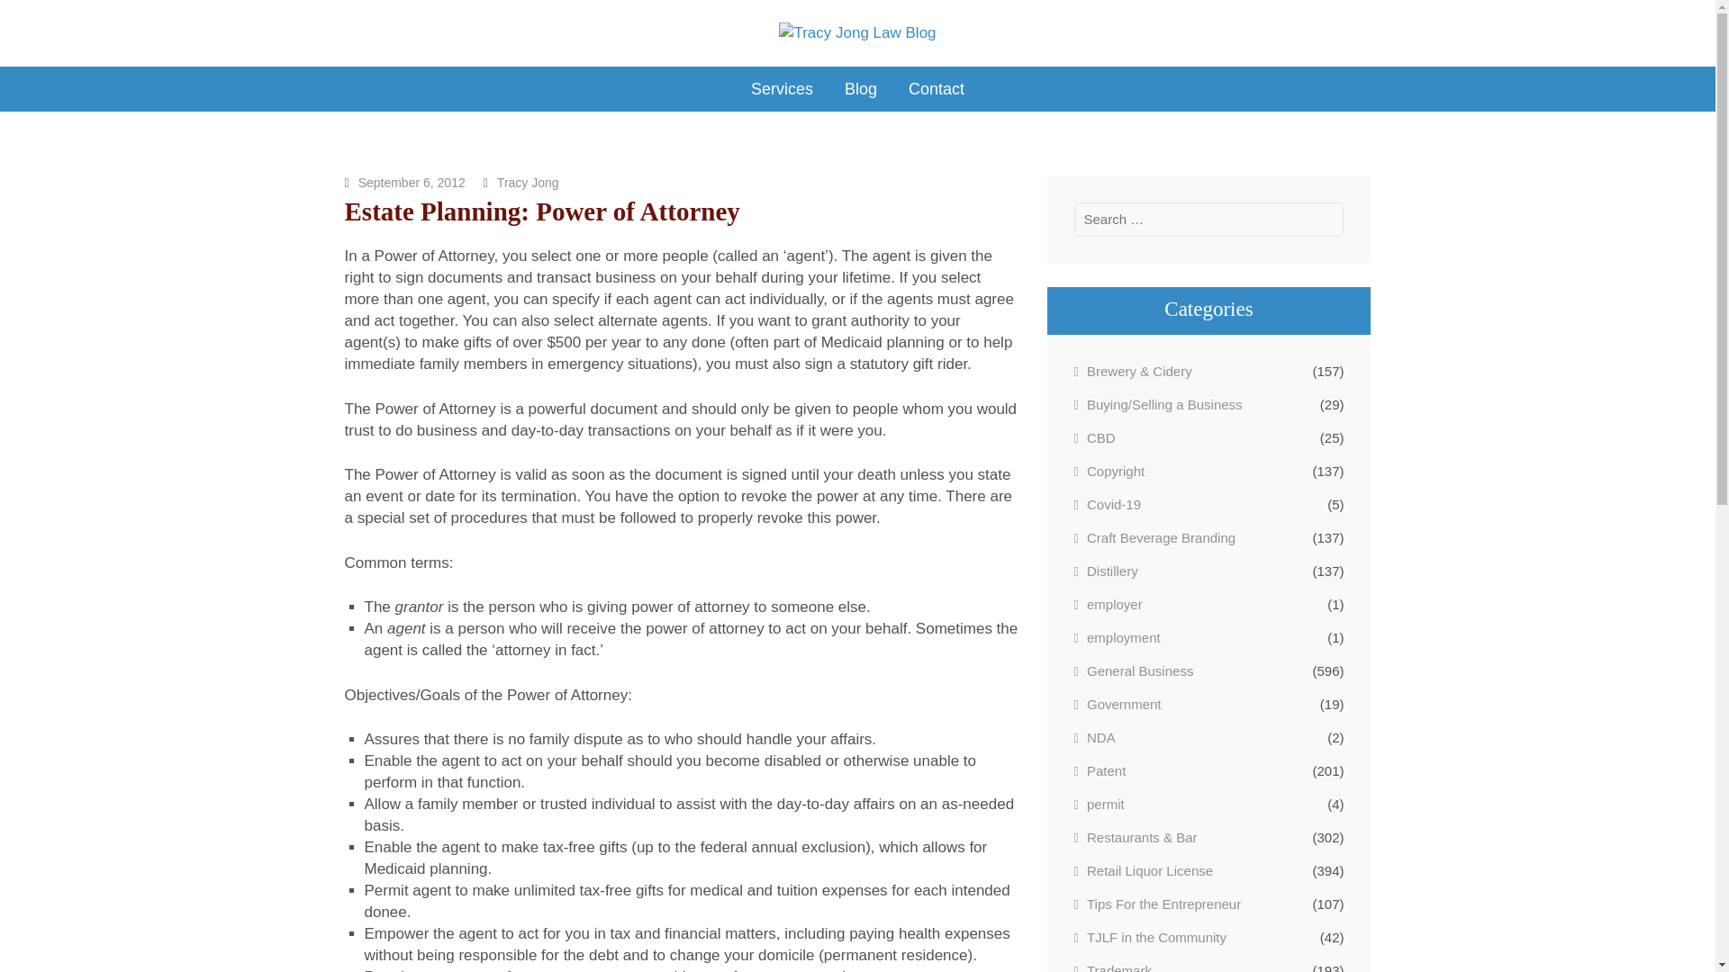 Image resolution: width=1729 pixels, height=972 pixels. I want to click on Tips For the Entrepreneur, so click(1157, 904).